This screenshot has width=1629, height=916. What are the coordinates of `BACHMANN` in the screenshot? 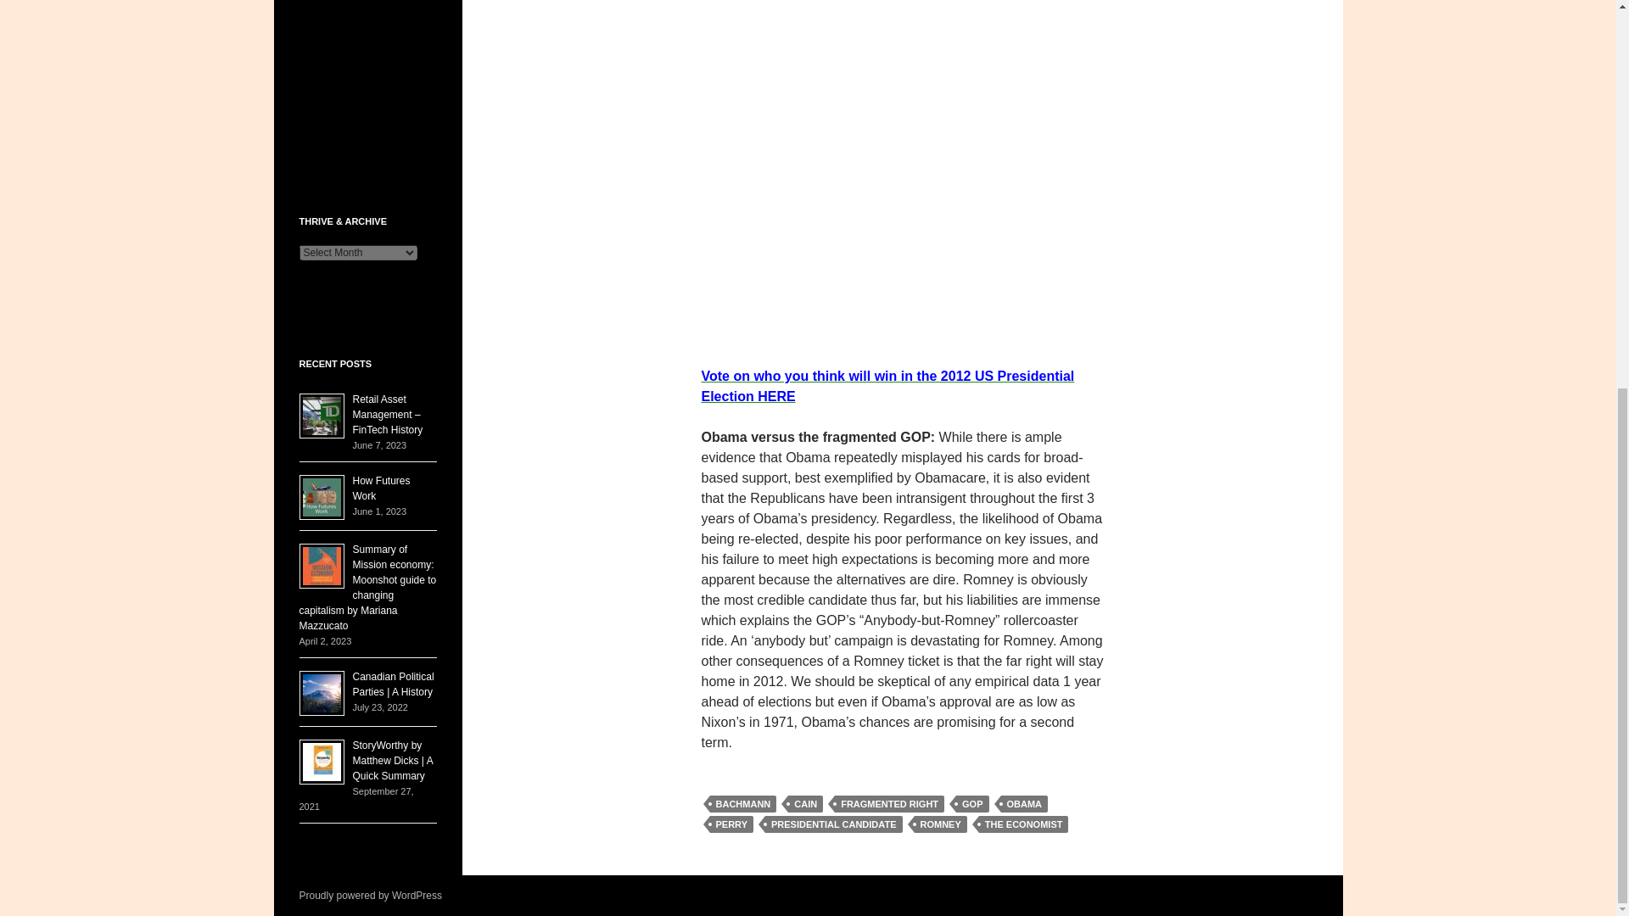 It's located at (742, 804).